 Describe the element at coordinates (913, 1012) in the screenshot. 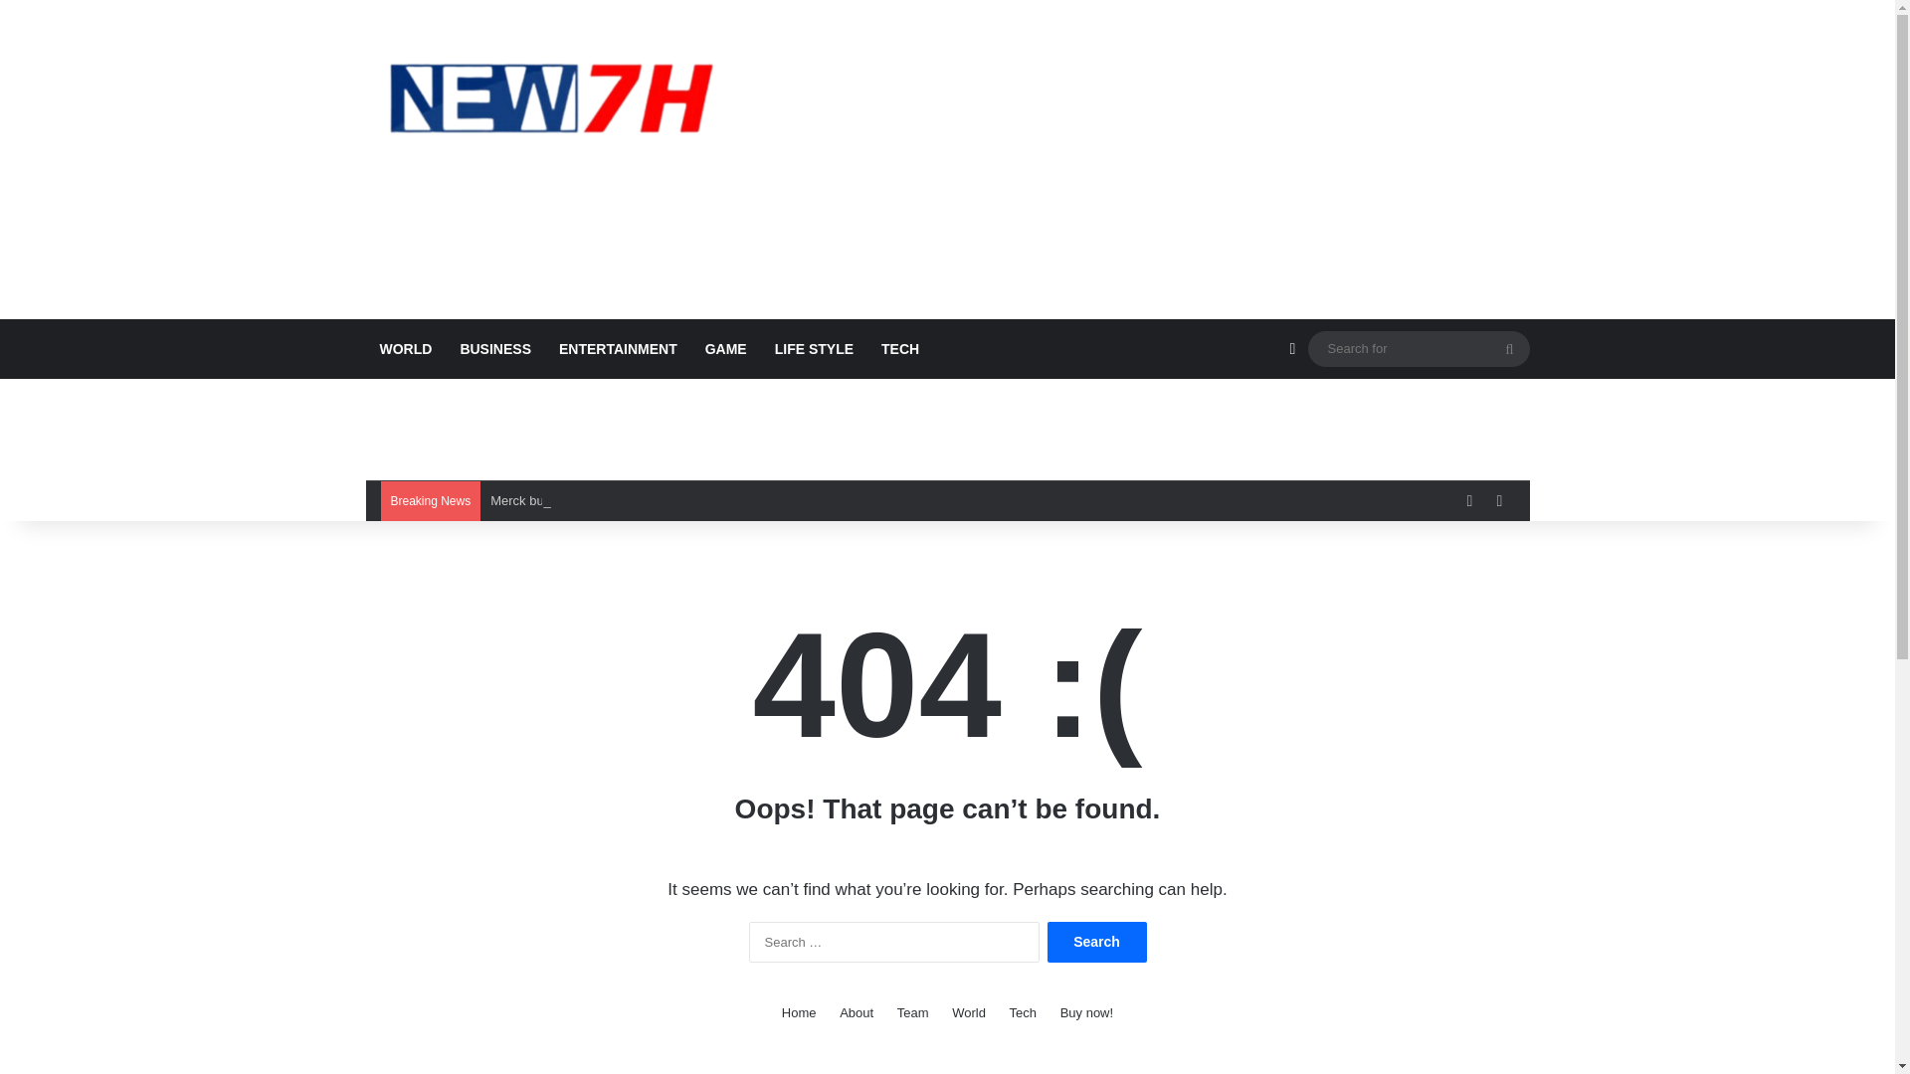

I see `Team` at that location.